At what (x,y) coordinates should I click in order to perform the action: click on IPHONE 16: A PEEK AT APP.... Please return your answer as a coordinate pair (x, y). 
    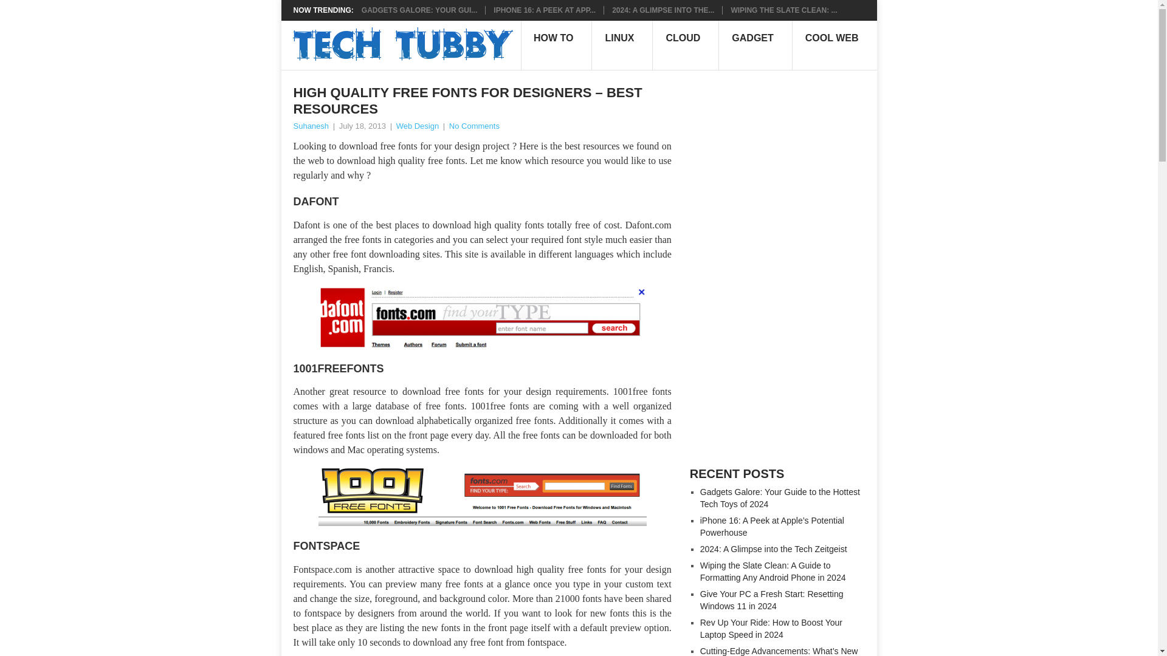
    Looking at the image, I should click on (545, 10).